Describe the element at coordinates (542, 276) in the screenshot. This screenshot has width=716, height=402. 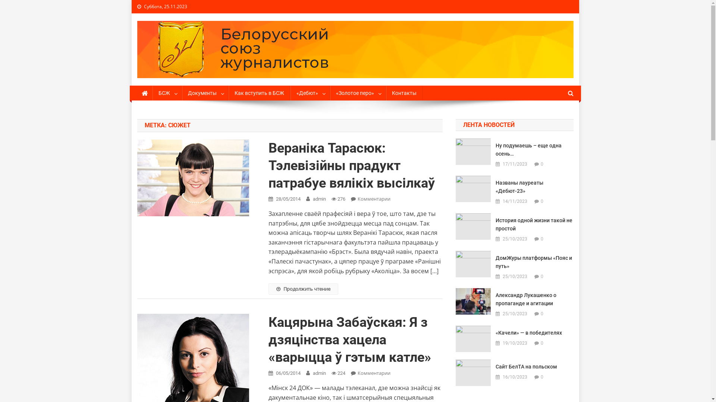
I see `0` at that location.